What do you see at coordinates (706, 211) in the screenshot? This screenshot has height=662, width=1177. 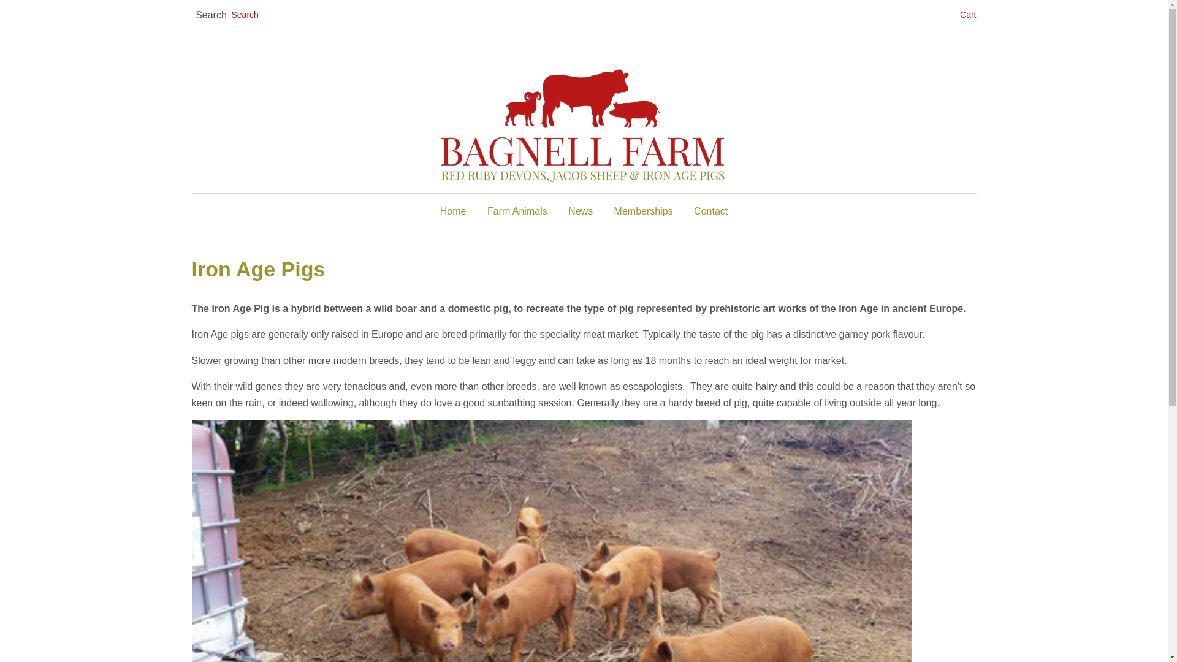 I see `Contact` at bounding box center [706, 211].